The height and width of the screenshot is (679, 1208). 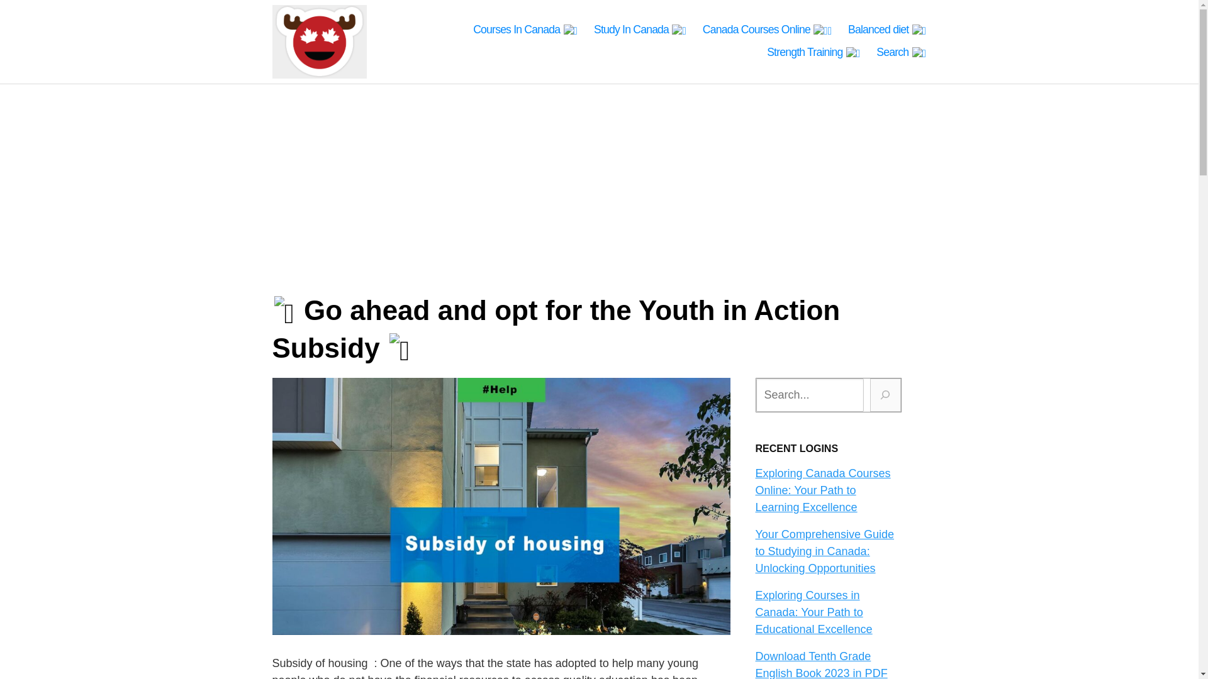 What do you see at coordinates (901, 53) in the screenshot?
I see `Search` at bounding box center [901, 53].